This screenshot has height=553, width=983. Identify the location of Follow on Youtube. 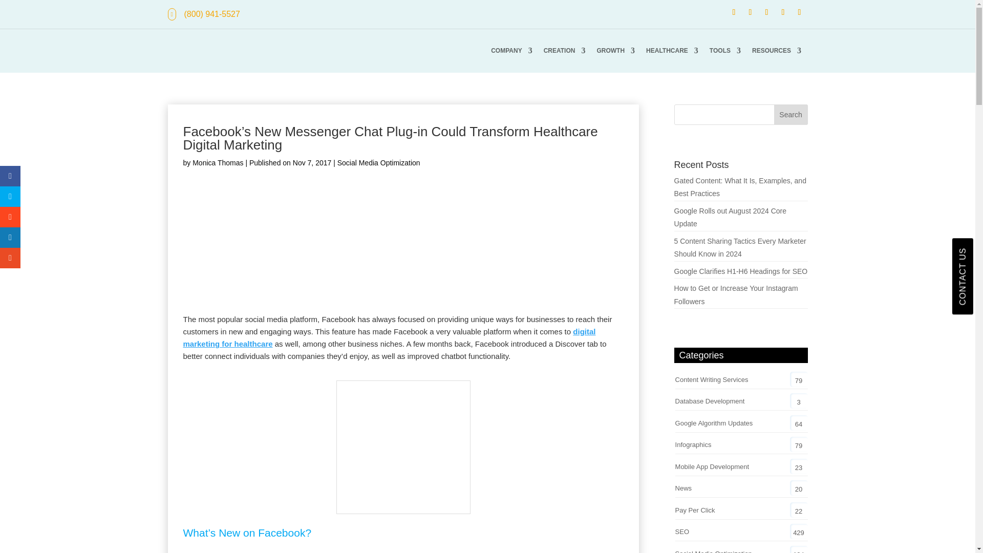
(783, 12).